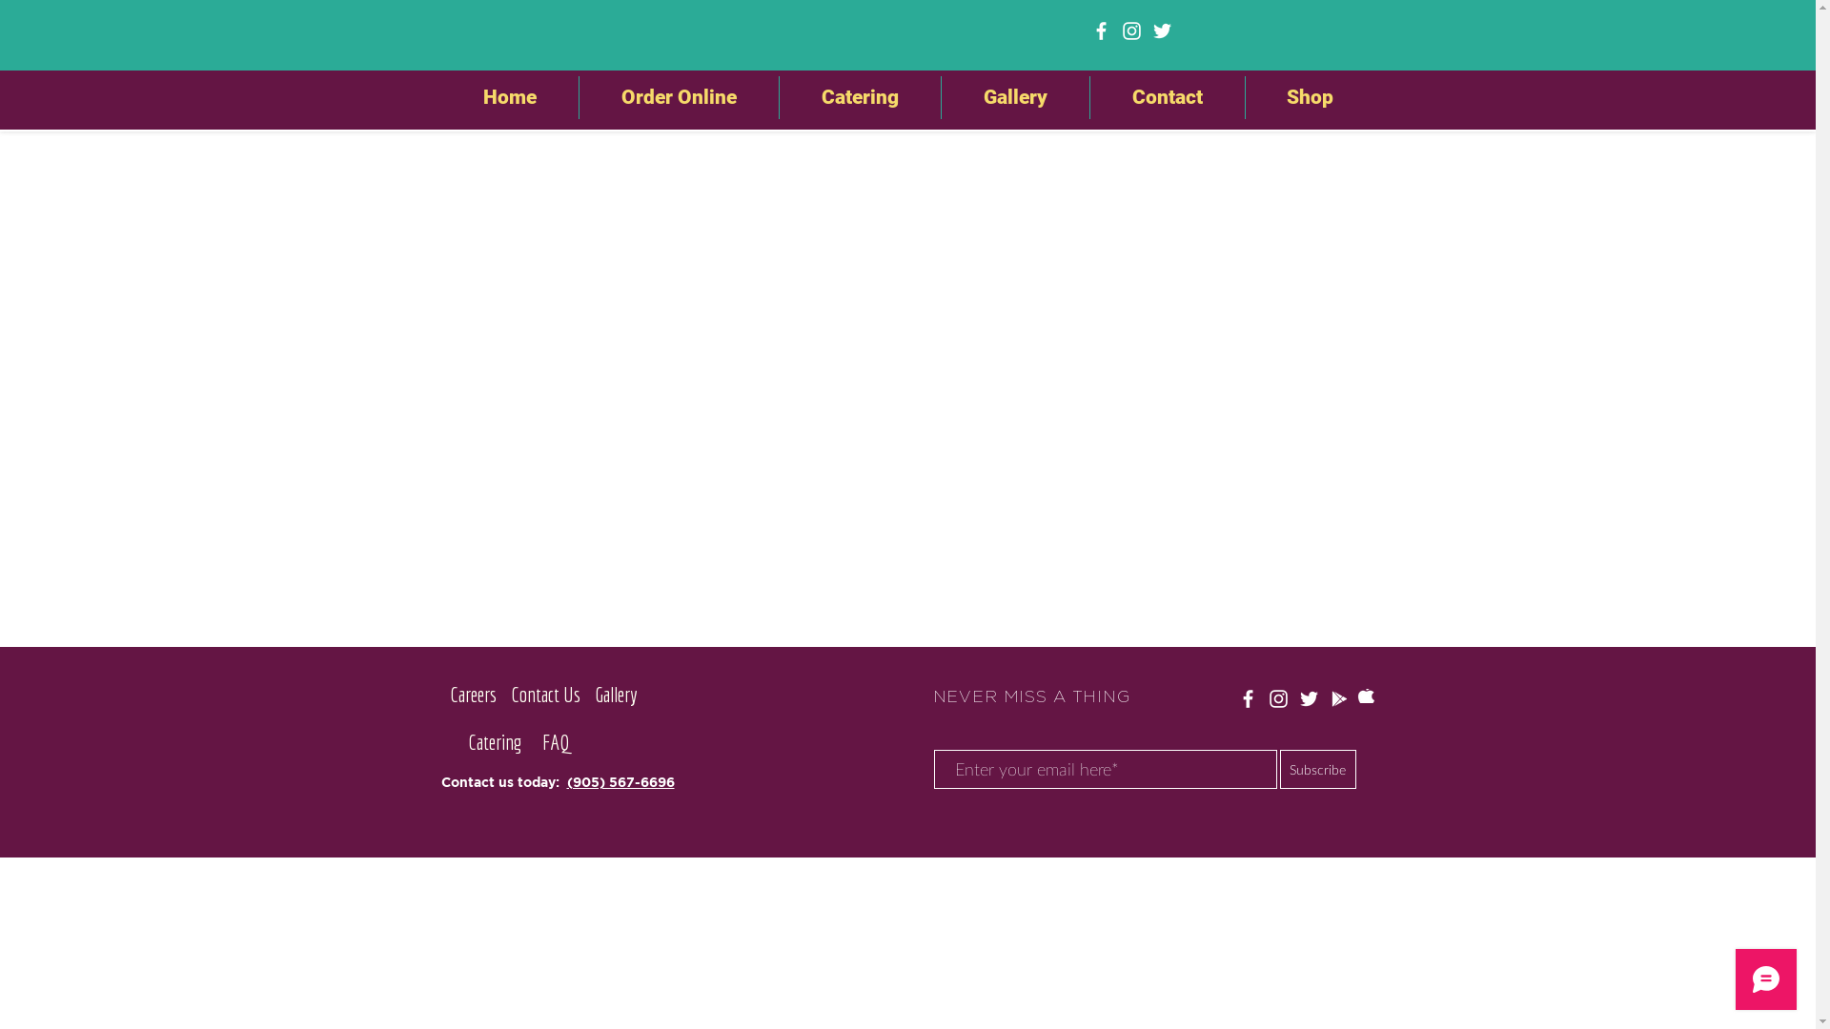 The height and width of the screenshot is (1029, 1830). Describe the element at coordinates (509, 97) in the screenshot. I see `Home` at that location.